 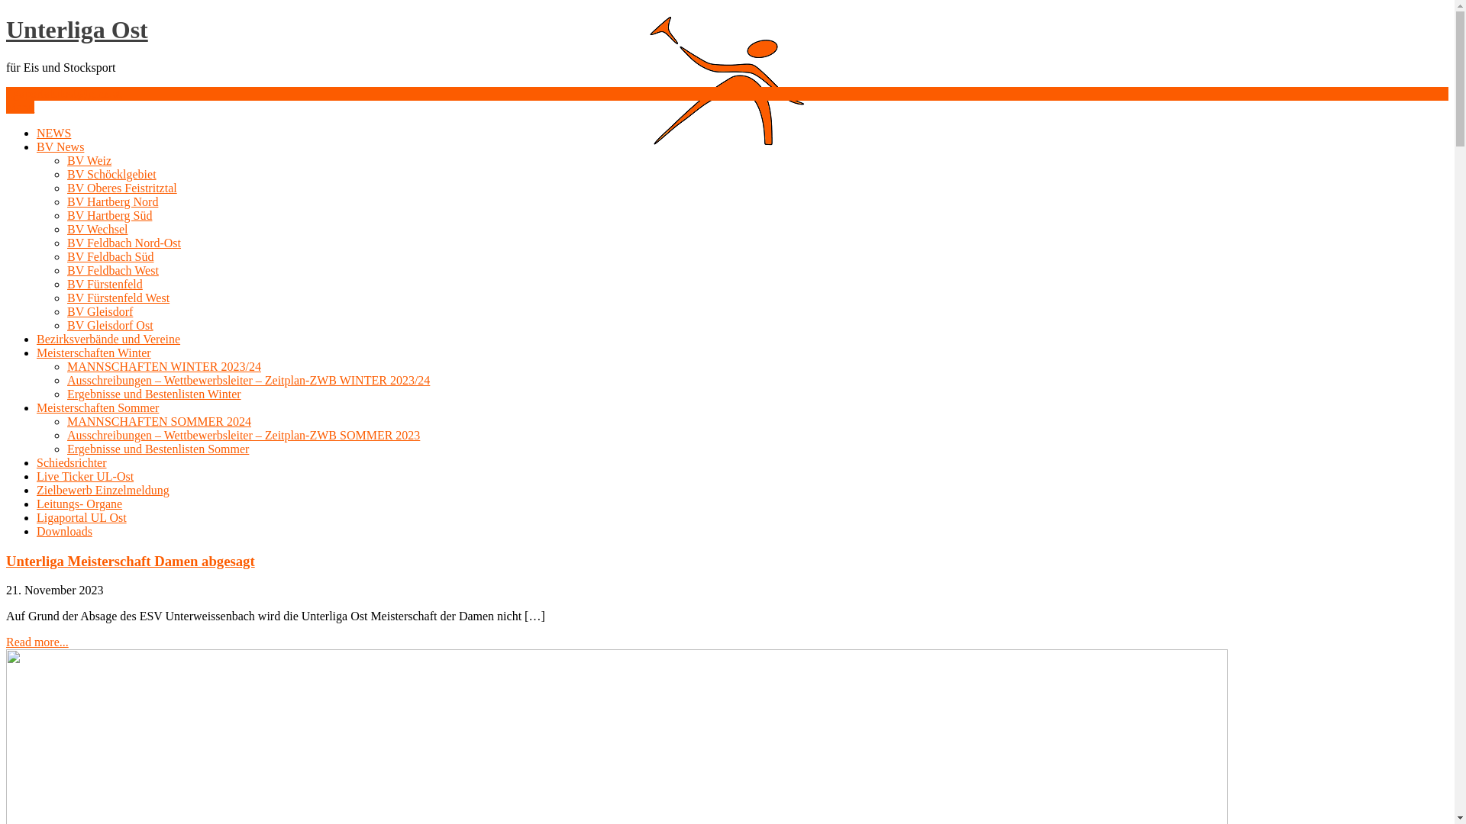 What do you see at coordinates (20, 107) in the screenshot?
I see `Menu` at bounding box center [20, 107].